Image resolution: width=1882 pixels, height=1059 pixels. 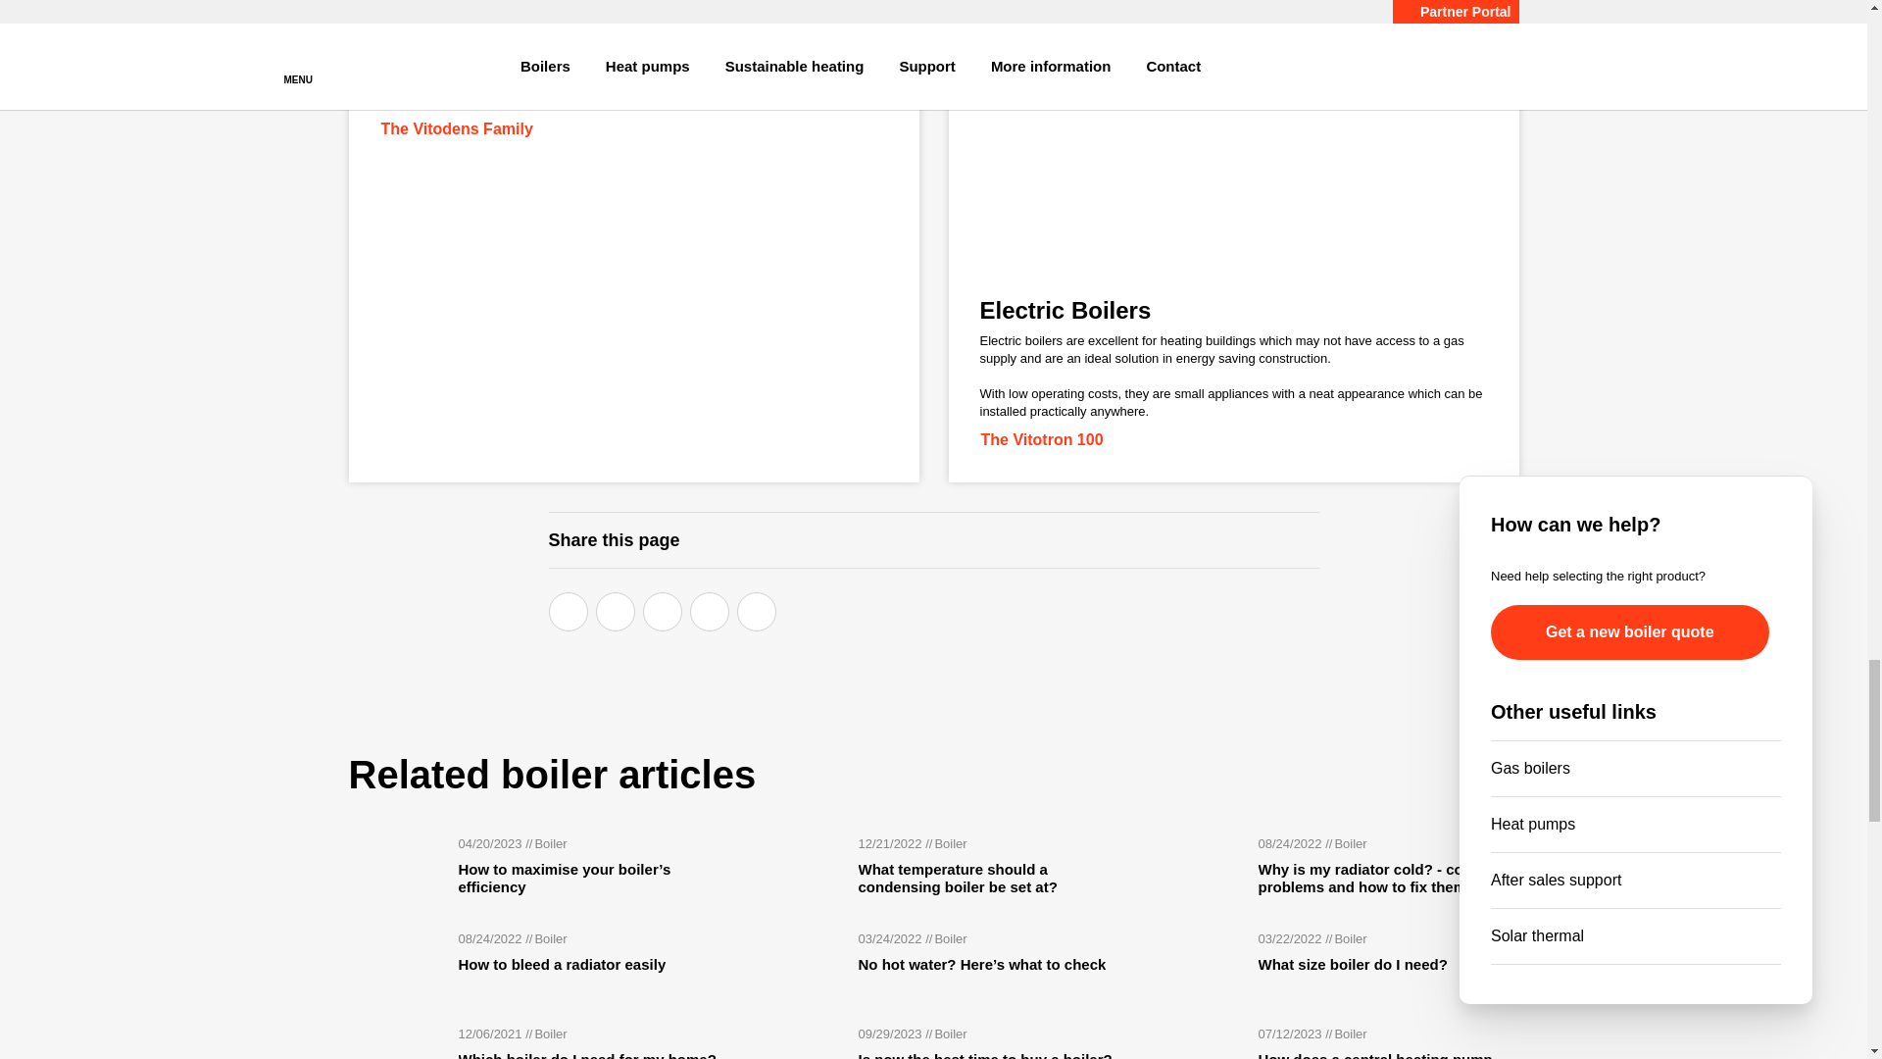 What do you see at coordinates (663, 611) in the screenshot?
I see `Share on LinkedIn` at bounding box center [663, 611].